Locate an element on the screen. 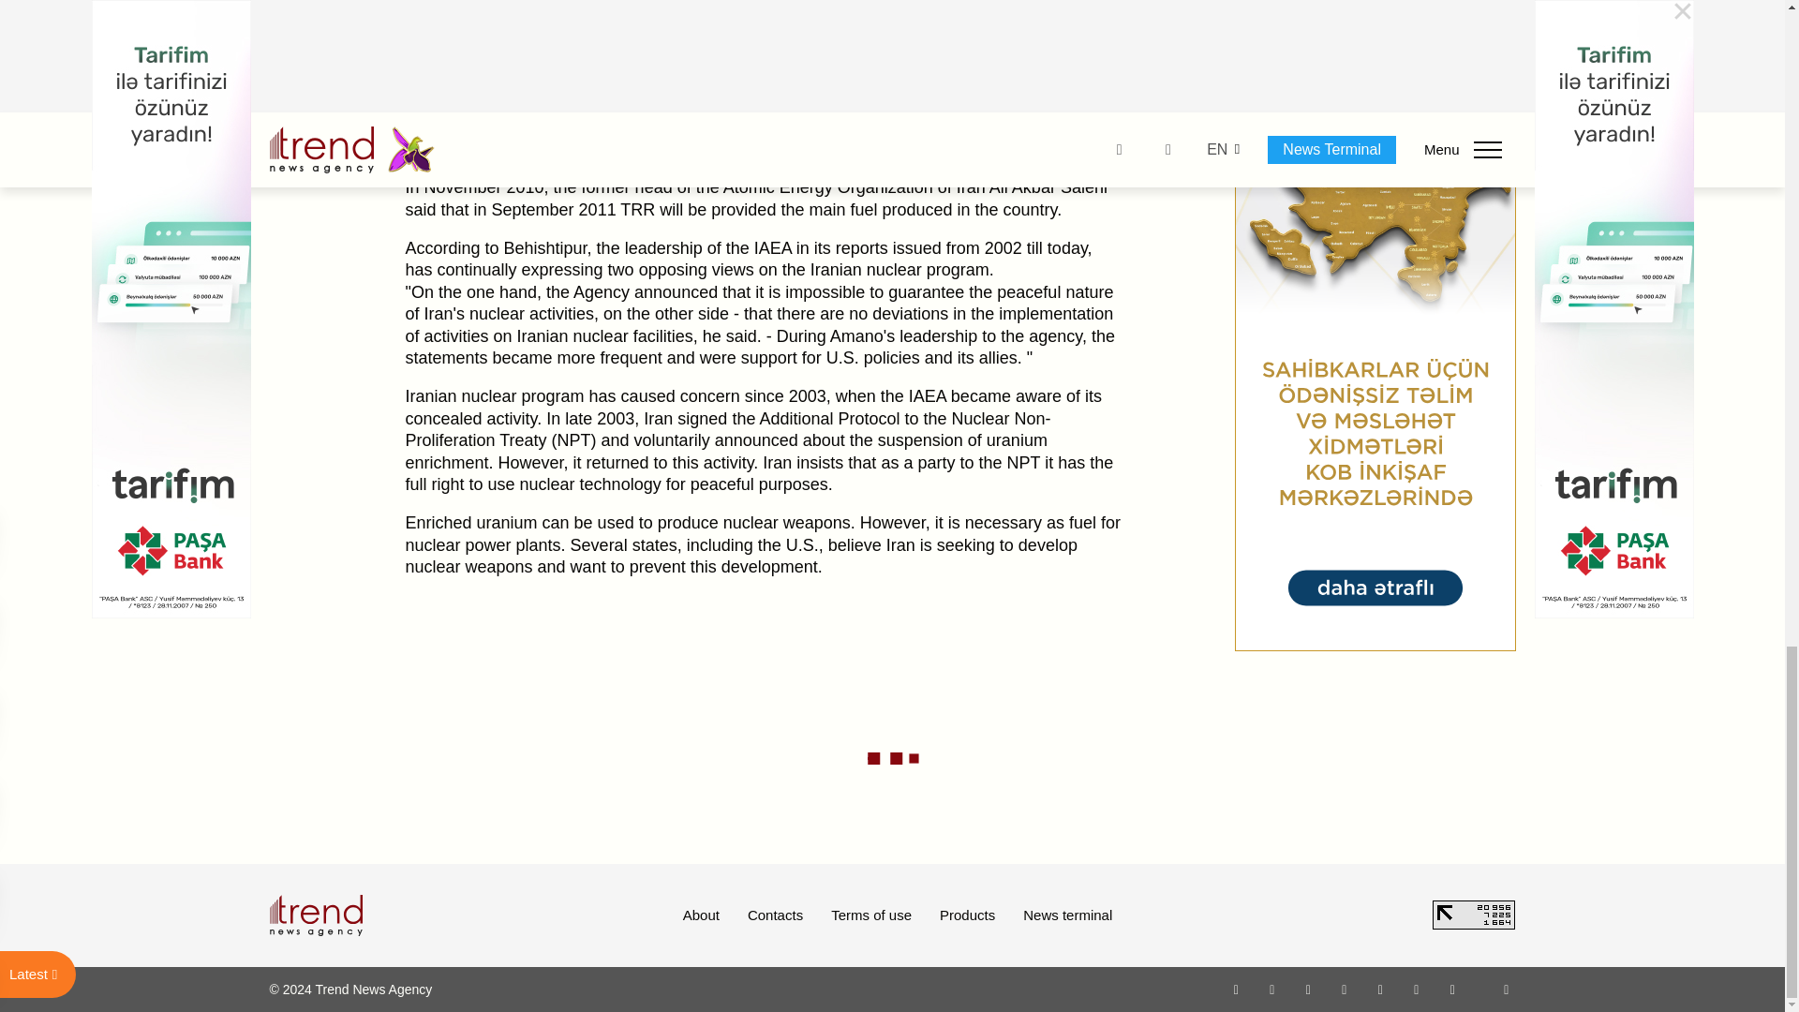  Android App is located at coordinates (1452, 989).